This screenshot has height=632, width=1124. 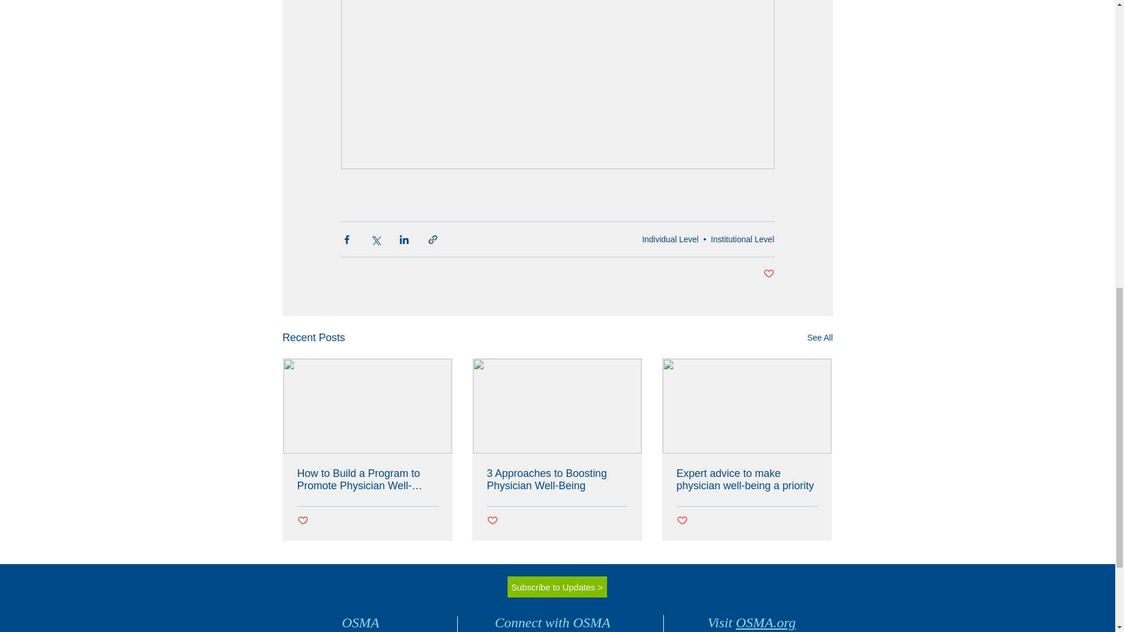 What do you see at coordinates (746, 480) in the screenshot?
I see `Expert advice to make physician well-being a priority` at bounding box center [746, 480].